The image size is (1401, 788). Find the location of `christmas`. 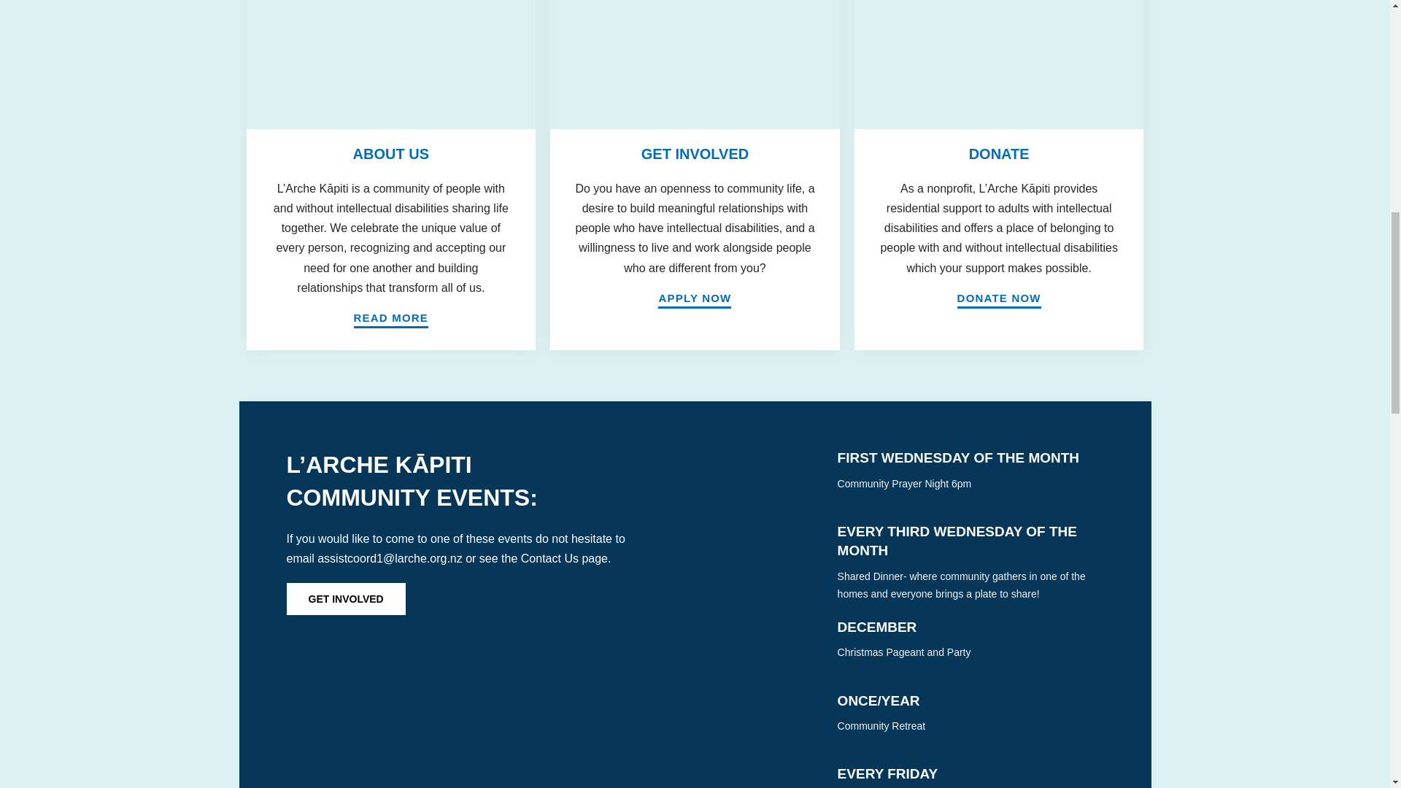

christmas is located at coordinates (773, 644).